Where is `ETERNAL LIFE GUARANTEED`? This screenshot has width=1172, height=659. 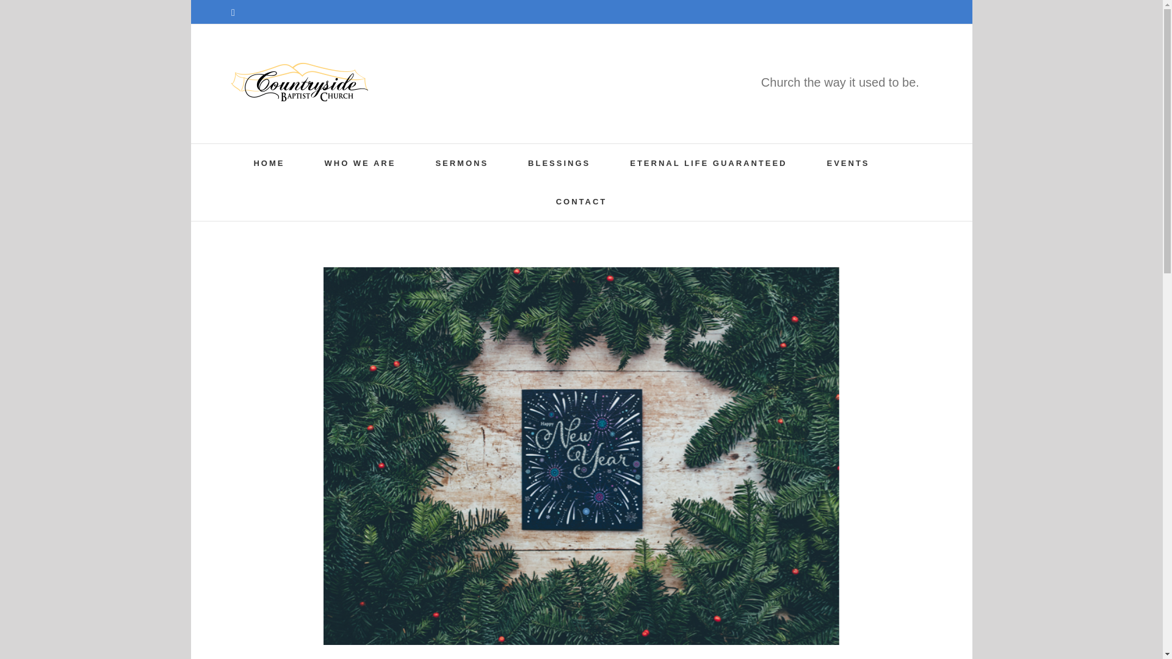
ETERNAL LIFE GUARANTEED is located at coordinates (708, 164).